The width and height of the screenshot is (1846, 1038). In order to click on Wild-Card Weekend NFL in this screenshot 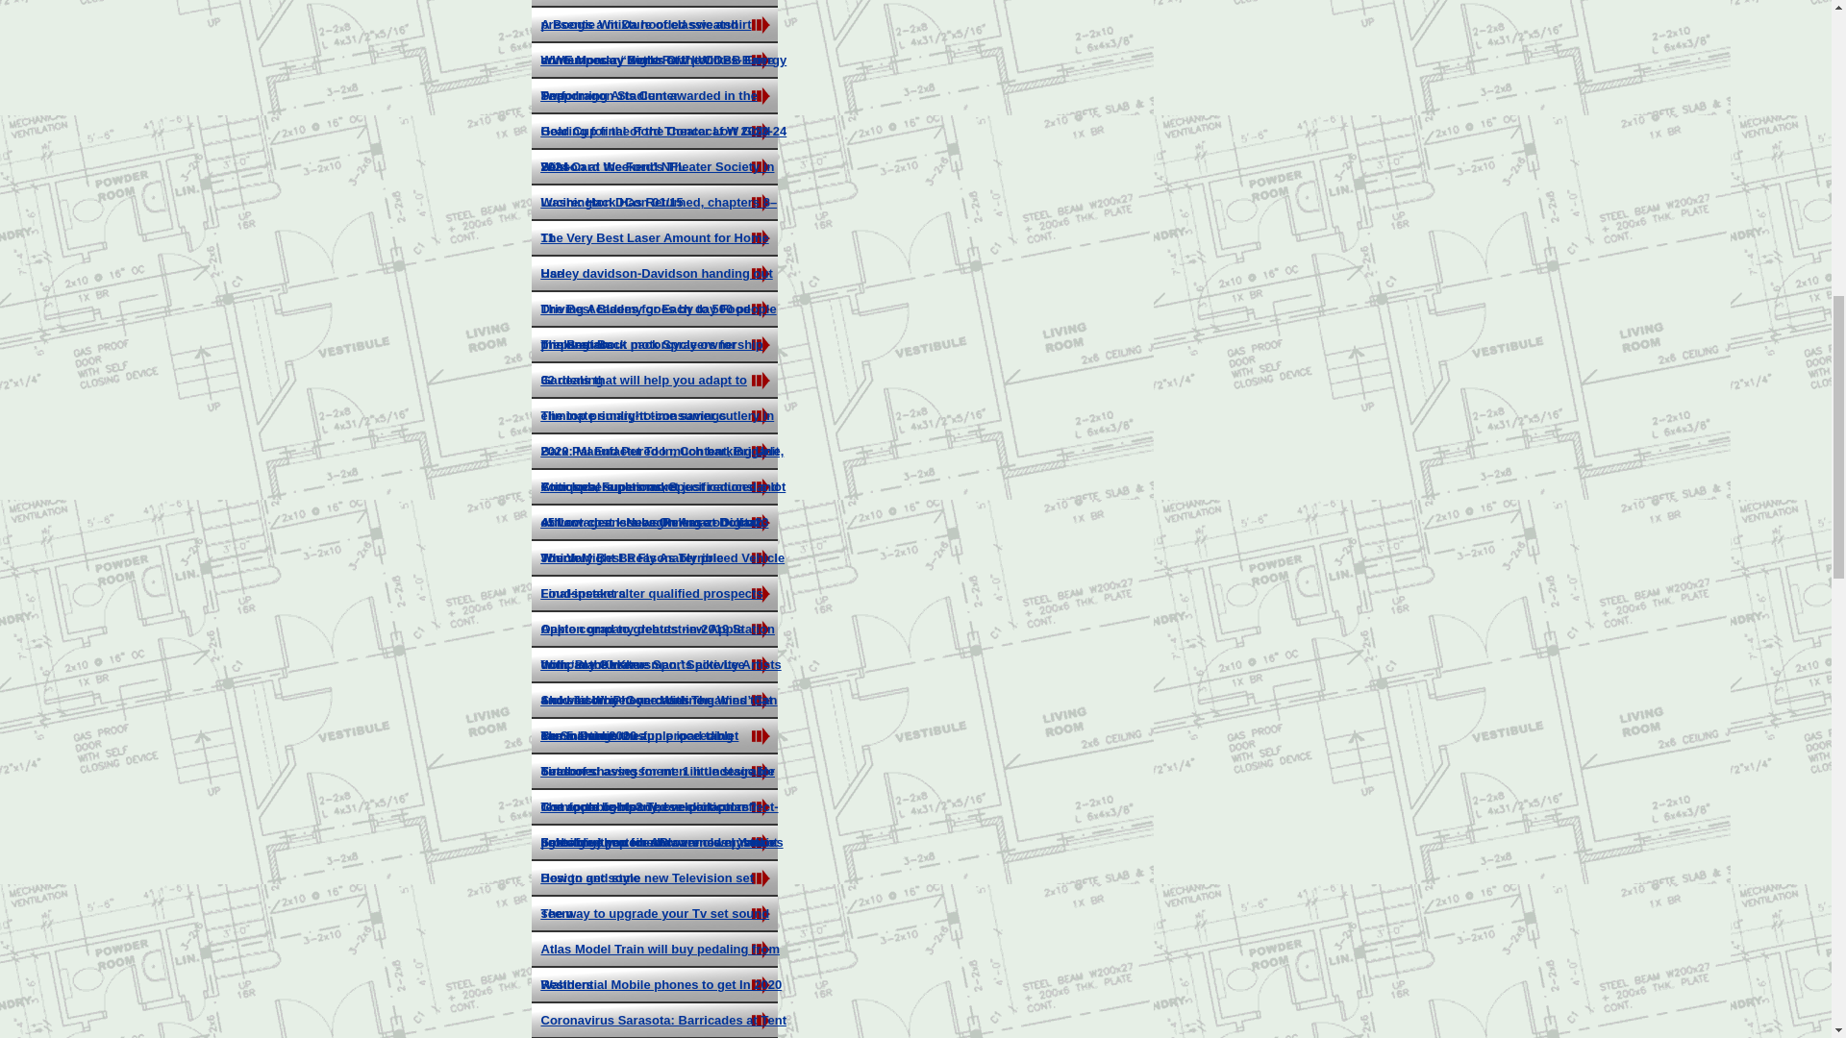, I will do `click(612, 167)`.